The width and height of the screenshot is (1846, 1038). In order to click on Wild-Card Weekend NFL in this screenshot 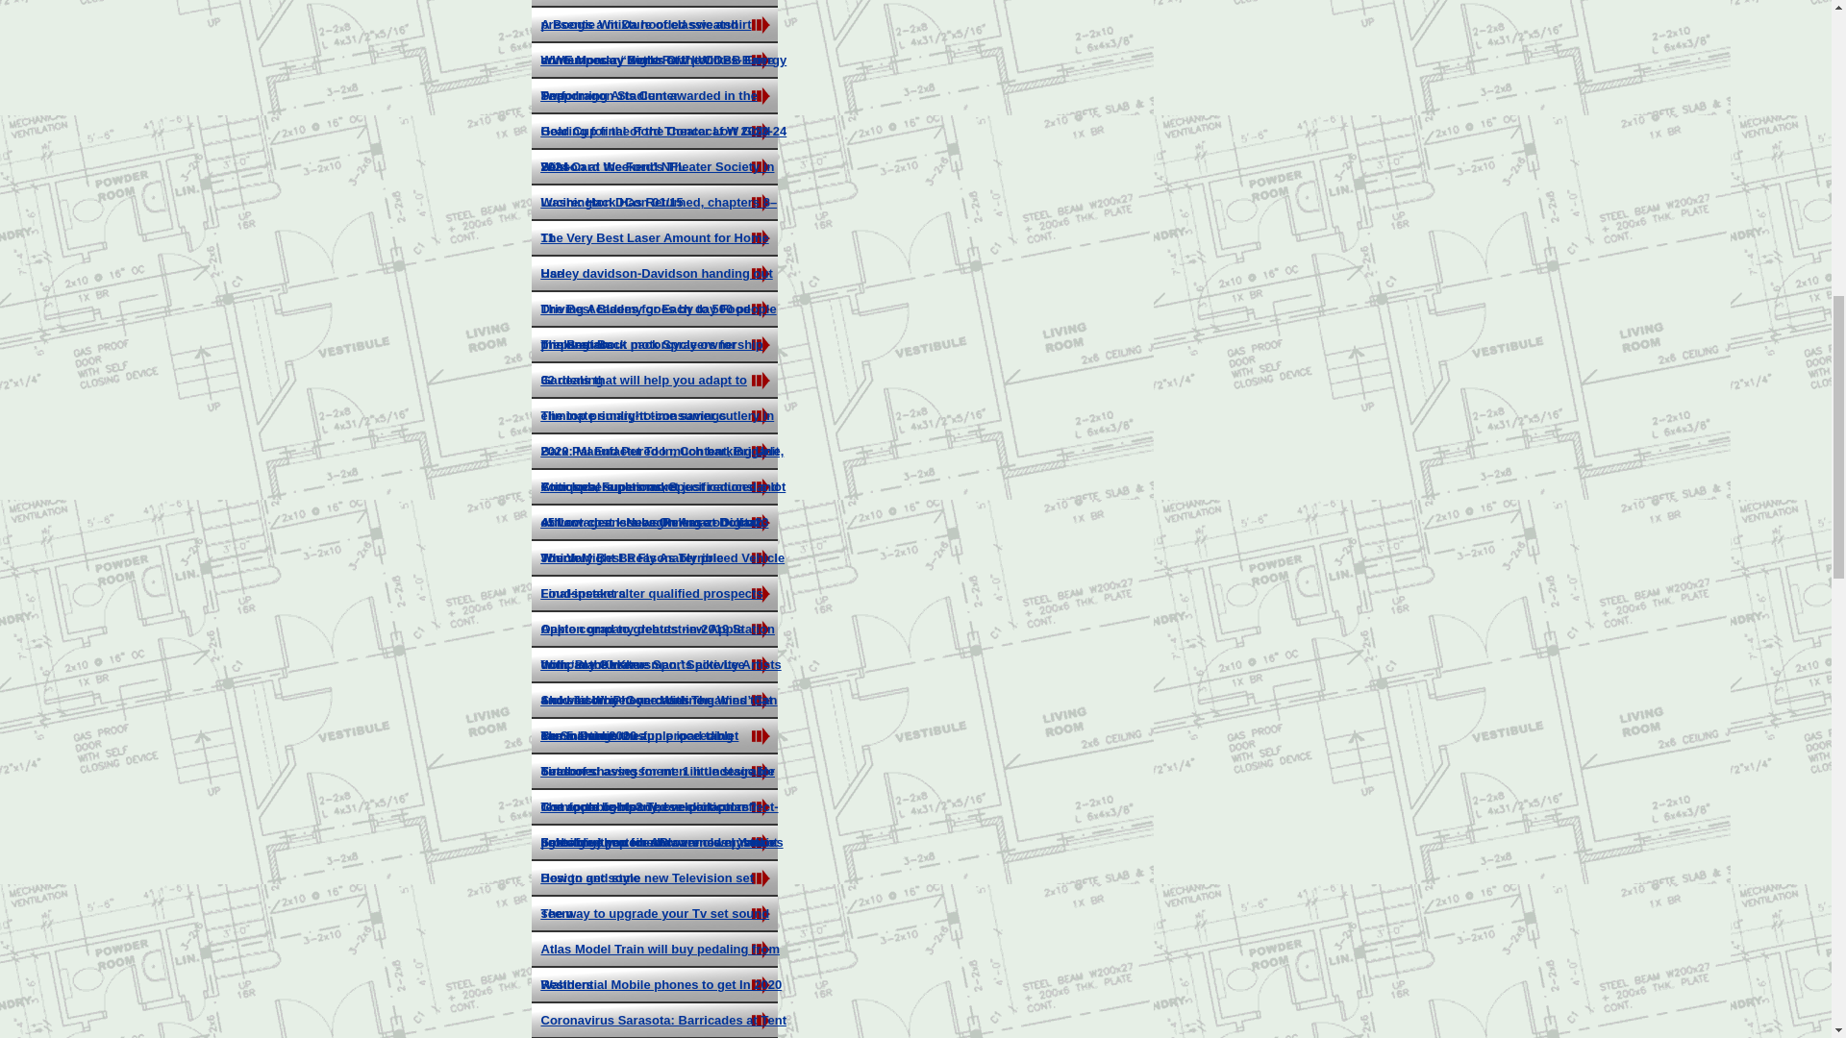, I will do `click(612, 167)`.